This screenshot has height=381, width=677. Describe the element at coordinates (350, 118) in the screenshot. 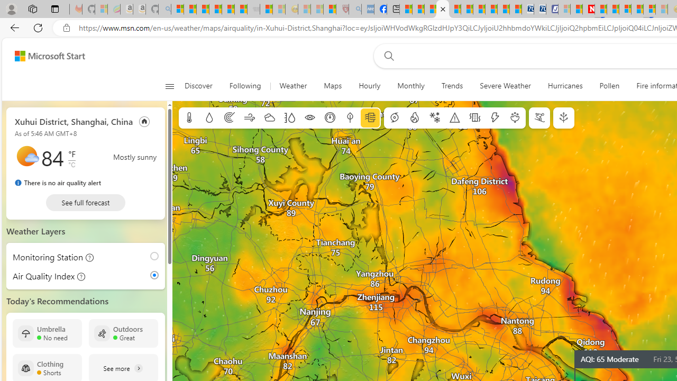

I see `Dew point` at that location.